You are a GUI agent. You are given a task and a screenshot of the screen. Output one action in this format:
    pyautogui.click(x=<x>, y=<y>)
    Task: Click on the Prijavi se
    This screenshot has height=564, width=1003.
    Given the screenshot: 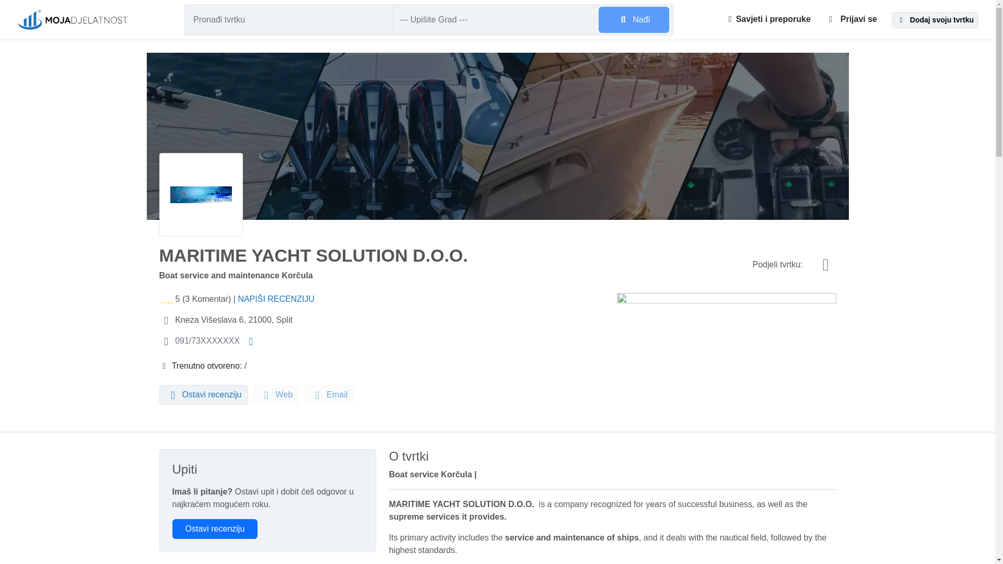 What is the action you would take?
    pyautogui.click(x=851, y=19)
    